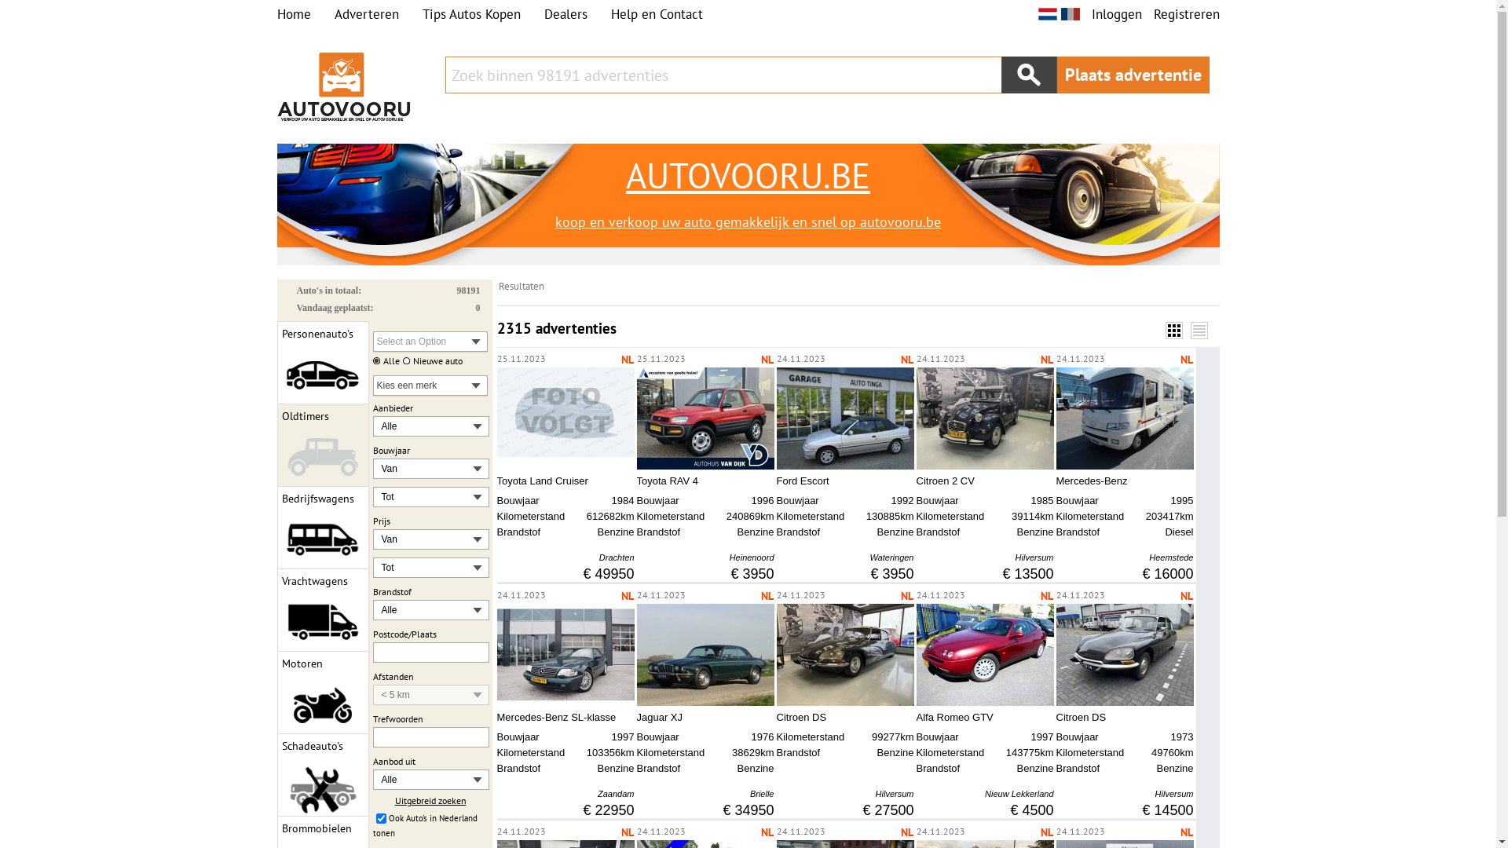 This screenshot has height=848, width=1508. Describe the element at coordinates (322, 611) in the screenshot. I see `Vrachtwagens` at that location.